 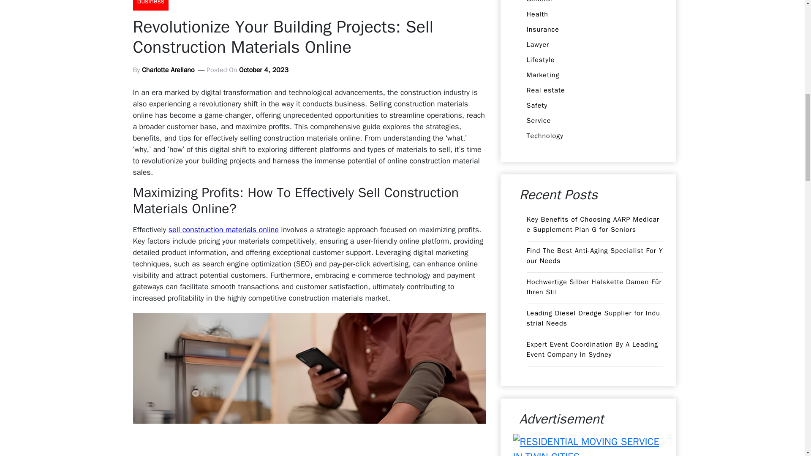 I want to click on Health, so click(x=537, y=14).